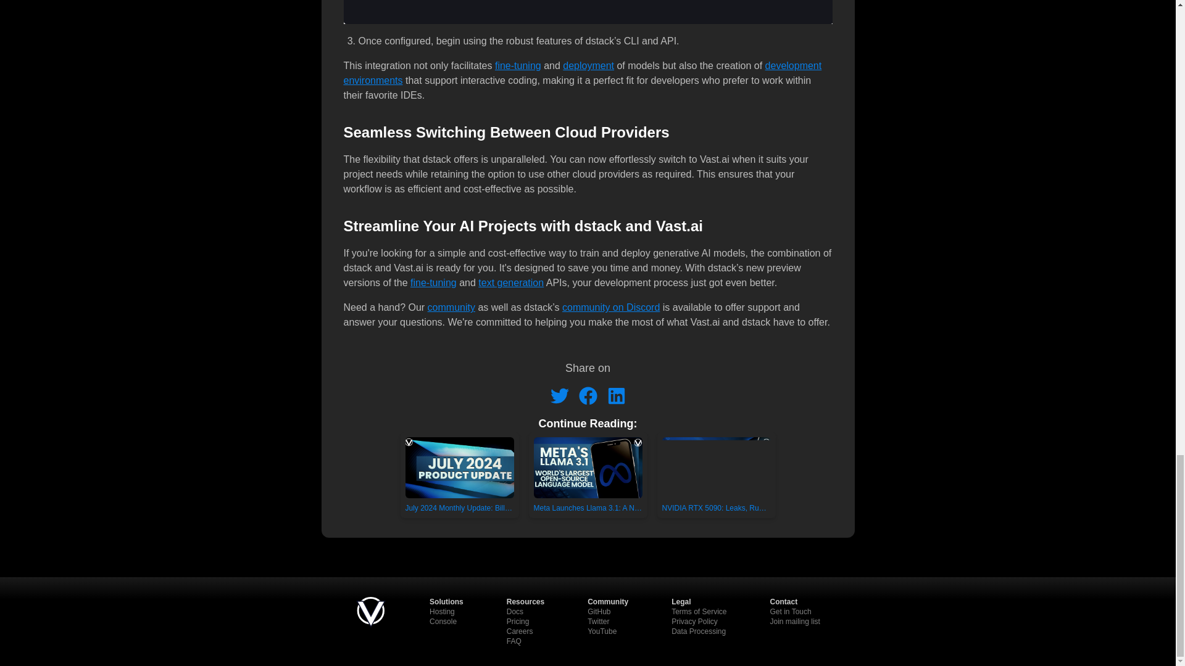 The width and height of the screenshot is (1185, 666). I want to click on community on Discord, so click(611, 307).